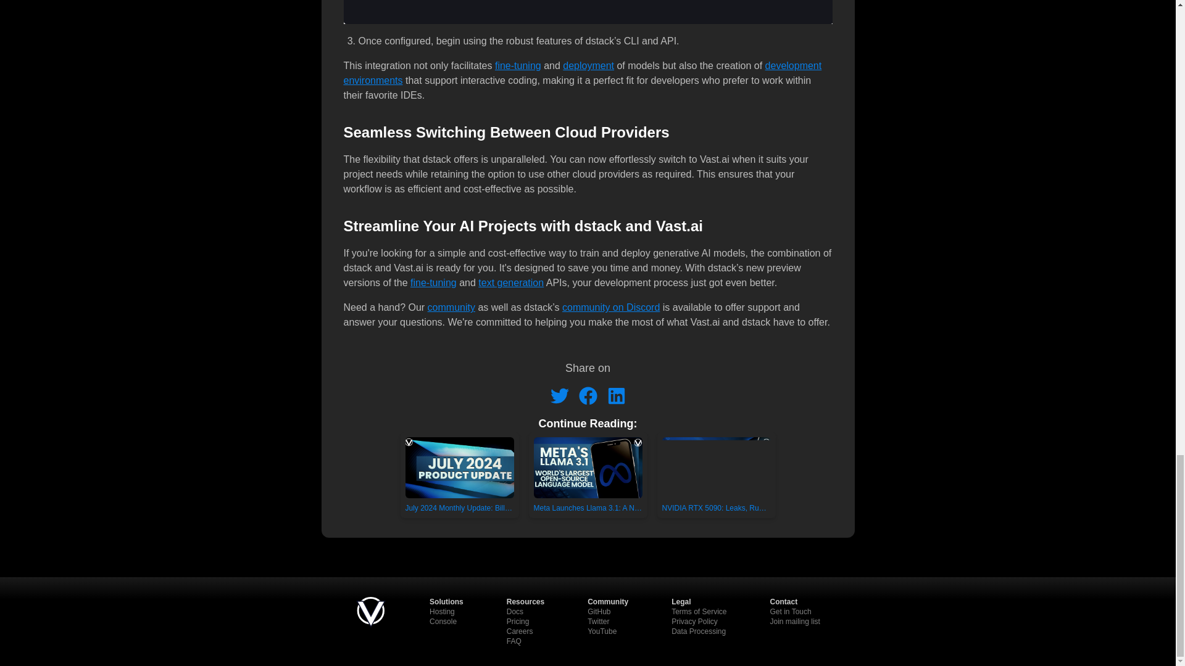 The width and height of the screenshot is (1185, 666). I want to click on community on Discord, so click(611, 307).